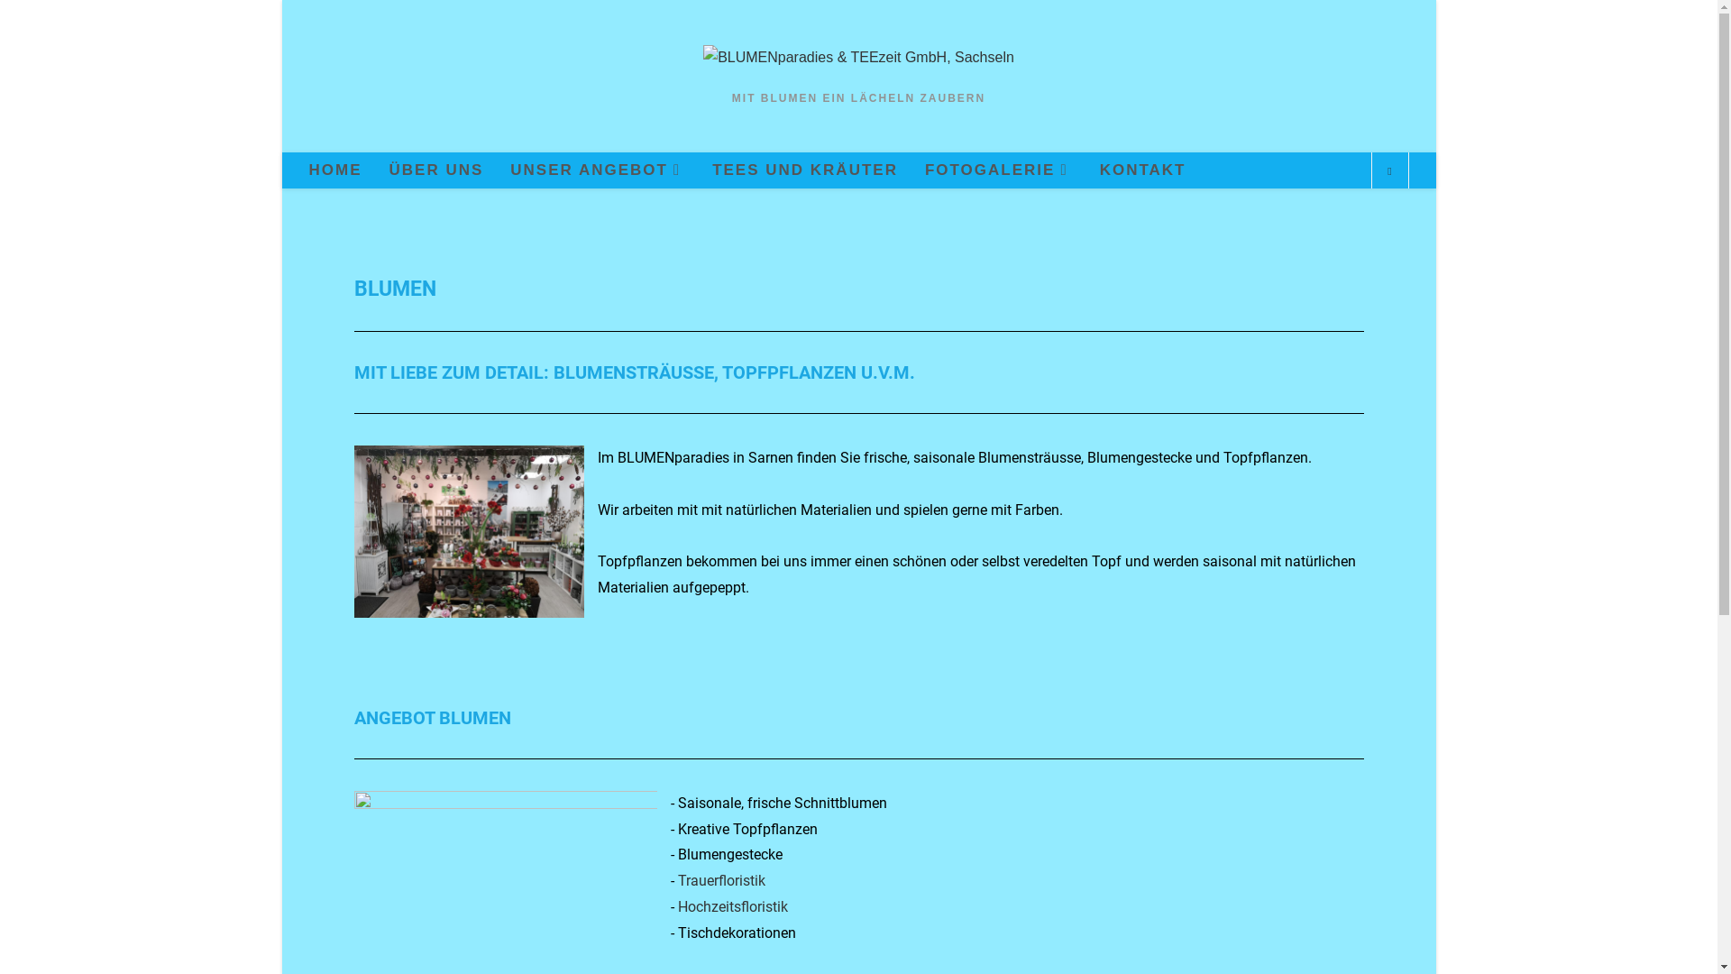 The image size is (1731, 974). Describe the element at coordinates (999, 170) in the screenshot. I see `FOTOGALERIE` at that location.